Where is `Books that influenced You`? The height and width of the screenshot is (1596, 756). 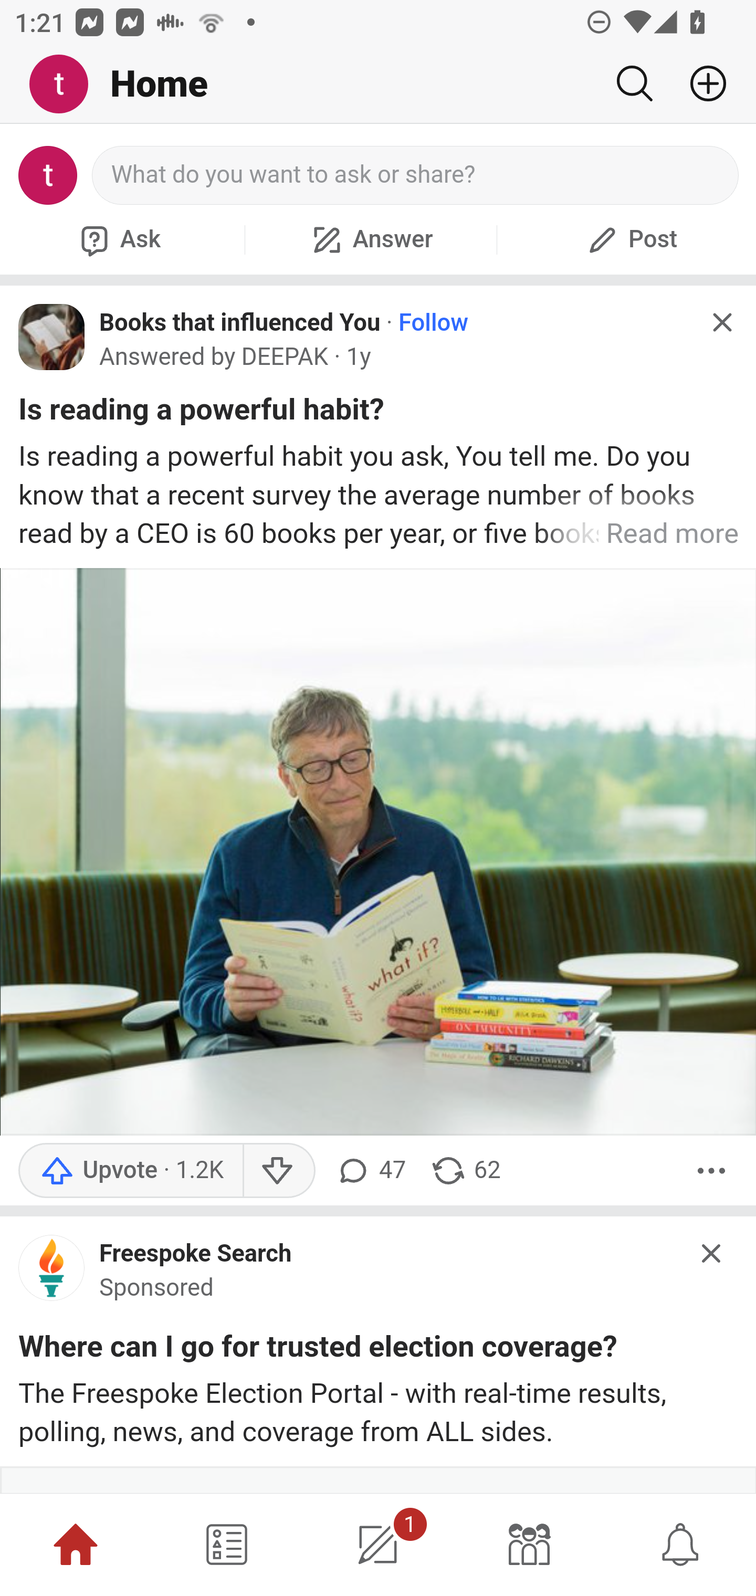 Books that influenced You is located at coordinates (240, 322).